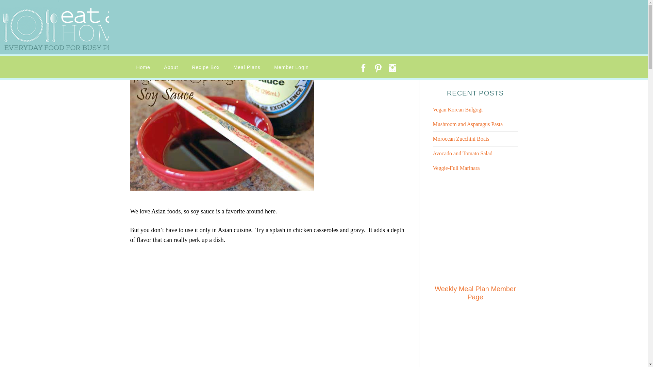 Image resolution: width=653 pixels, height=367 pixels. What do you see at coordinates (225, 40) in the screenshot?
I see `Ingredient Spotlight: Soy Sauce 2012` at bounding box center [225, 40].